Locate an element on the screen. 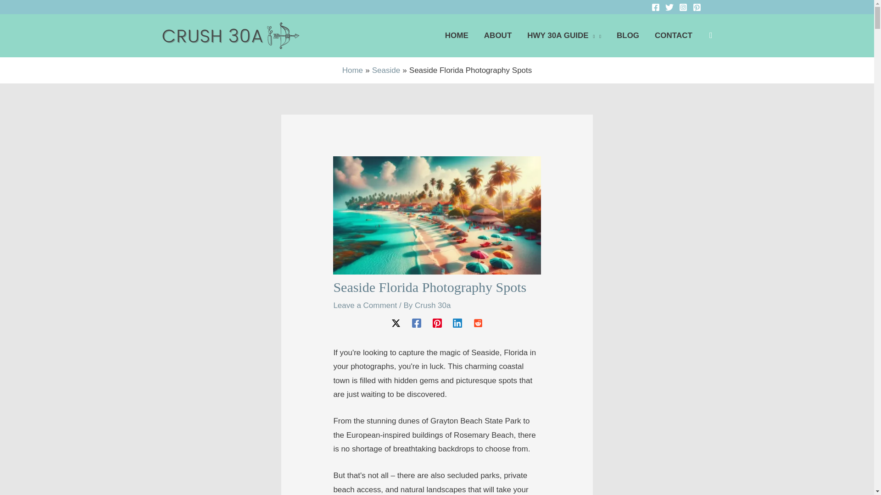  CONTACT is located at coordinates (674, 35).